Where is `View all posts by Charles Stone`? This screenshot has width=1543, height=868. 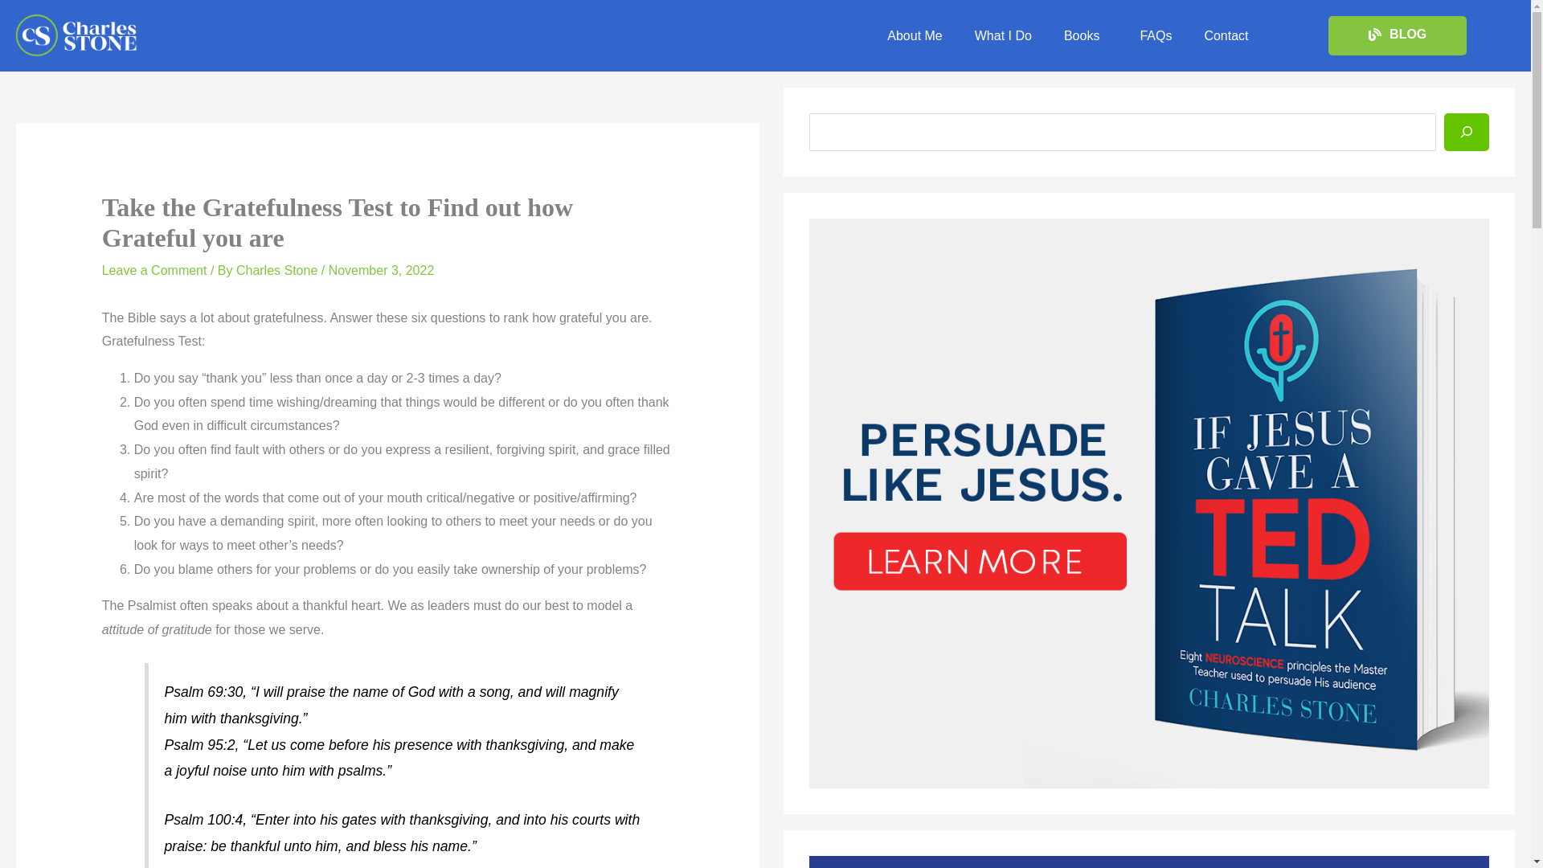
View all posts by Charles Stone is located at coordinates (278, 270).